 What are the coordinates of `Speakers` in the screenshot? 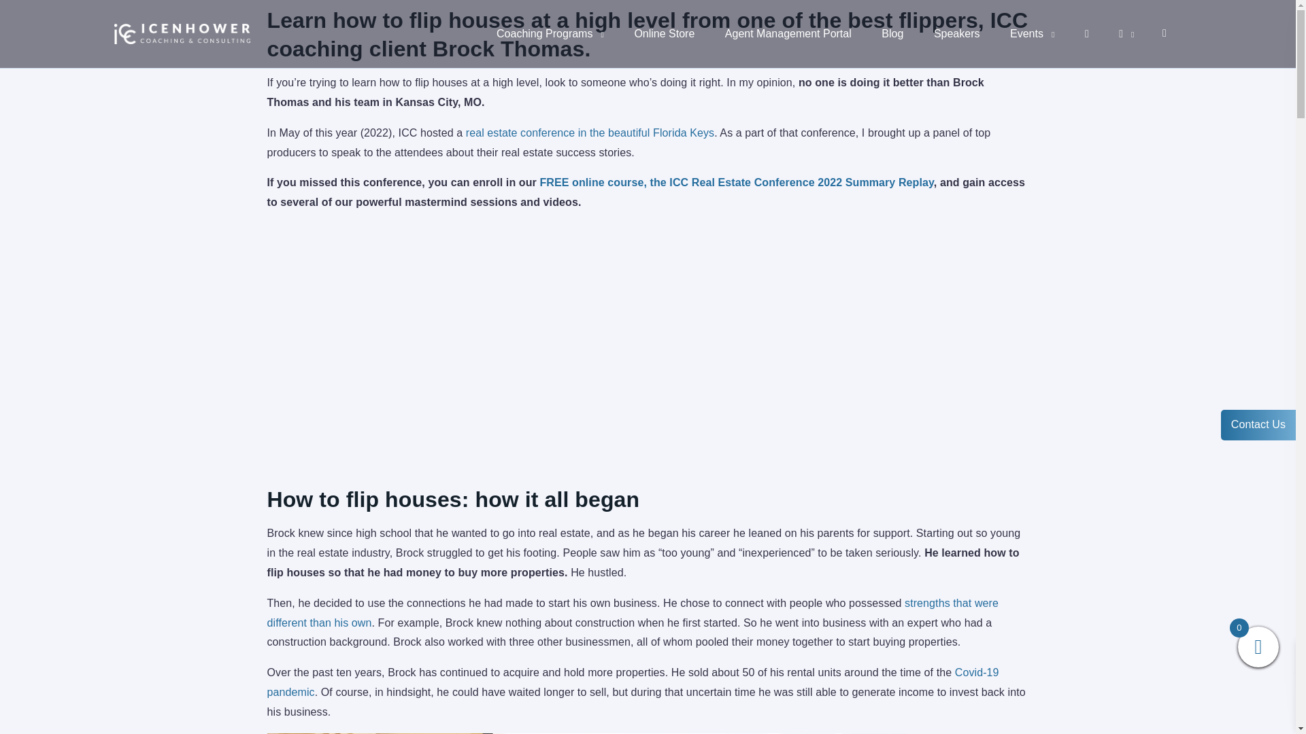 It's located at (957, 34).